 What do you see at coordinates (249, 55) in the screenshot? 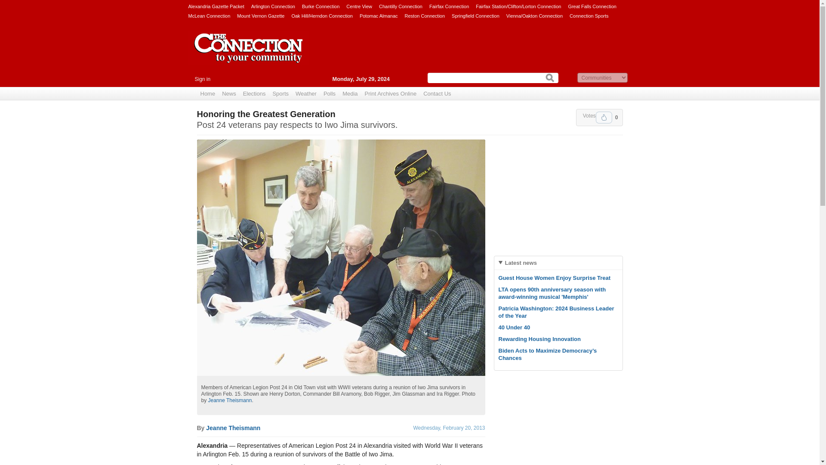
I see `The Connection` at bounding box center [249, 55].